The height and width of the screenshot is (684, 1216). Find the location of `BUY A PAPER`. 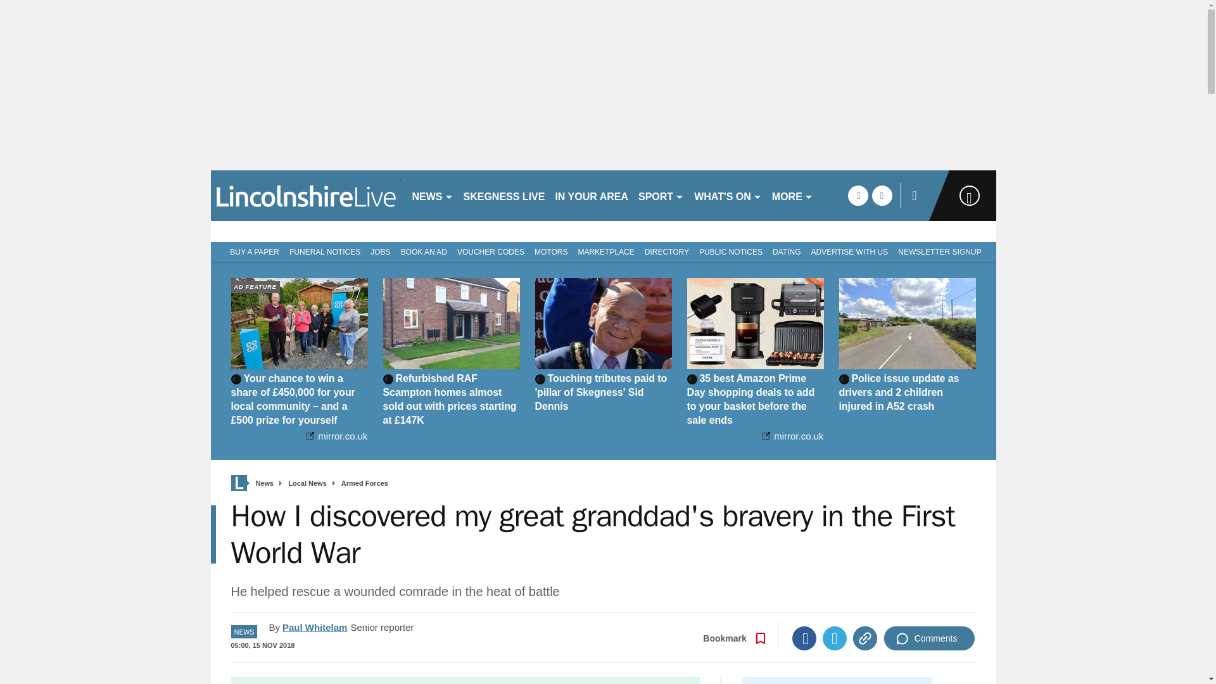

BUY A PAPER is located at coordinates (252, 251).